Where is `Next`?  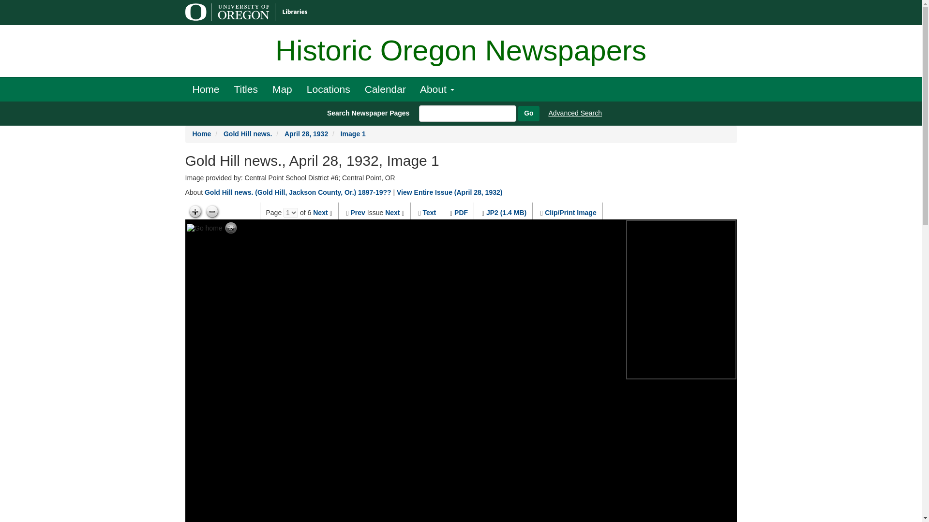 Next is located at coordinates (320, 213).